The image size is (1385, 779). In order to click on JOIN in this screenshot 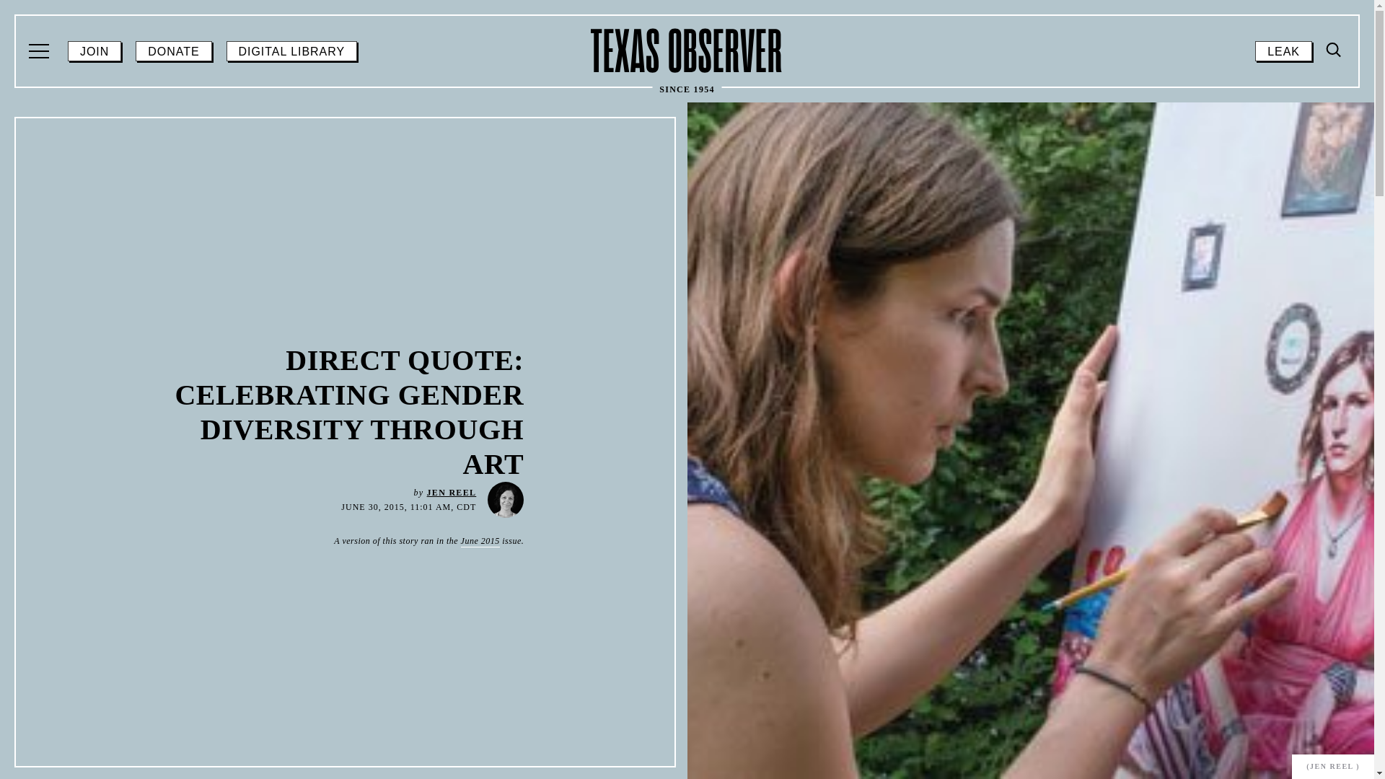, I will do `click(94, 51)`.